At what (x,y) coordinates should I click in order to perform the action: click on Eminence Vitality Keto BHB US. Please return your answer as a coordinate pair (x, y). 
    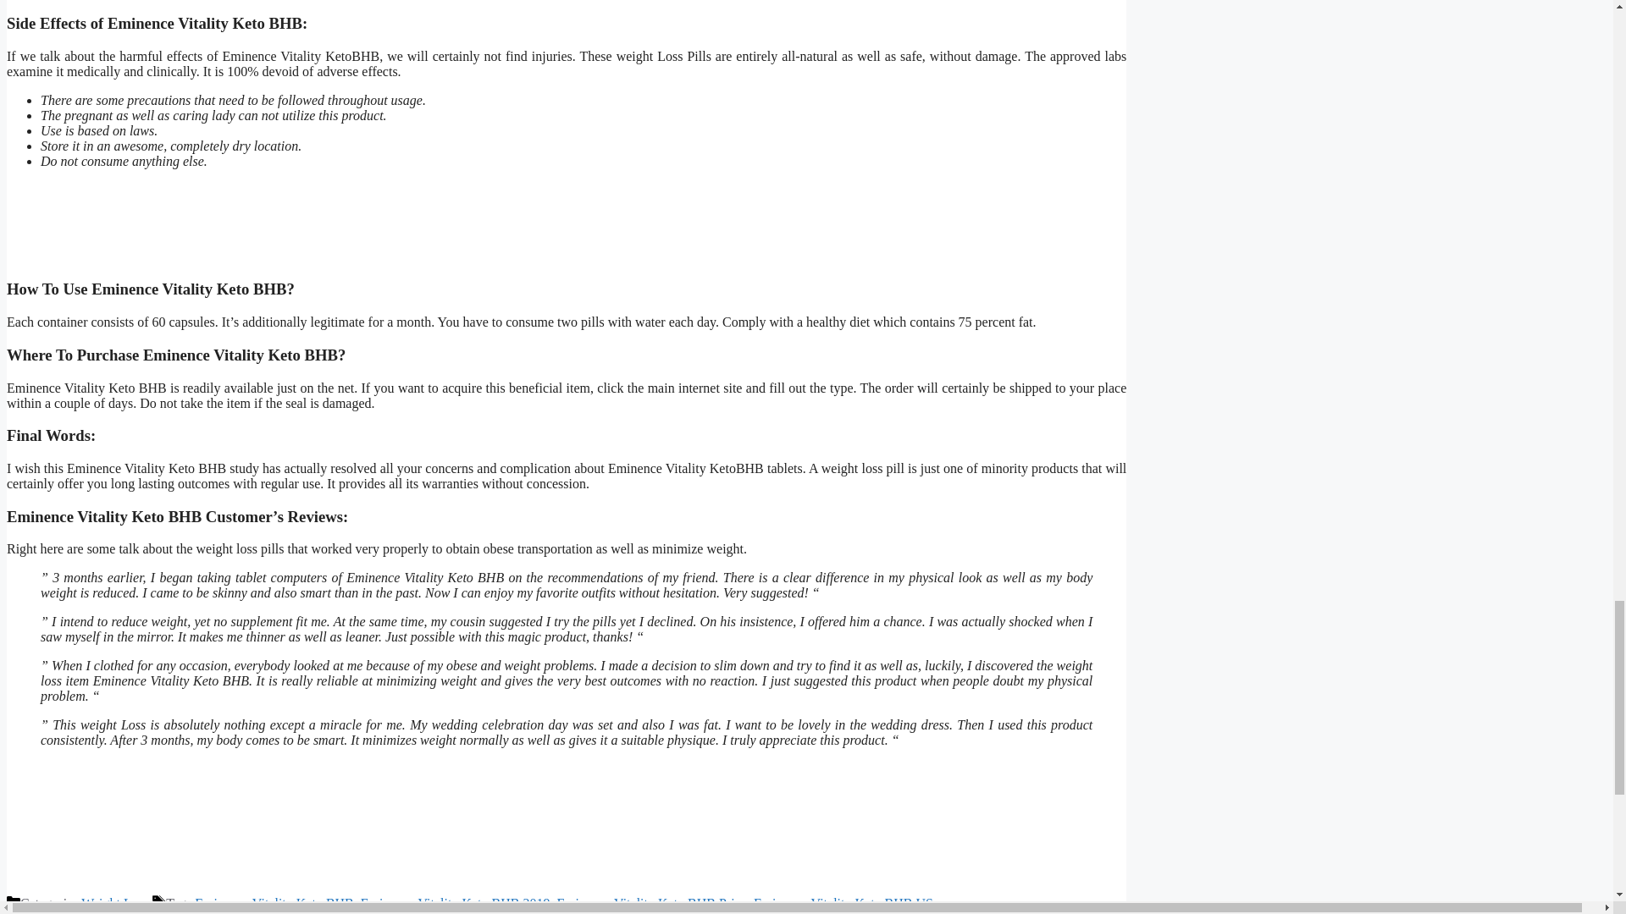
    Looking at the image, I should click on (843, 903).